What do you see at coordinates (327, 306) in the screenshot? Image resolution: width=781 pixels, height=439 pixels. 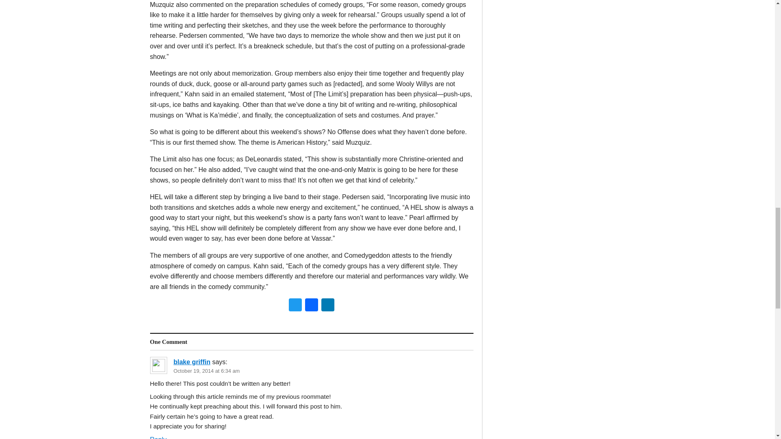 I see `LinkedIn` at bounding box center [327, 306].